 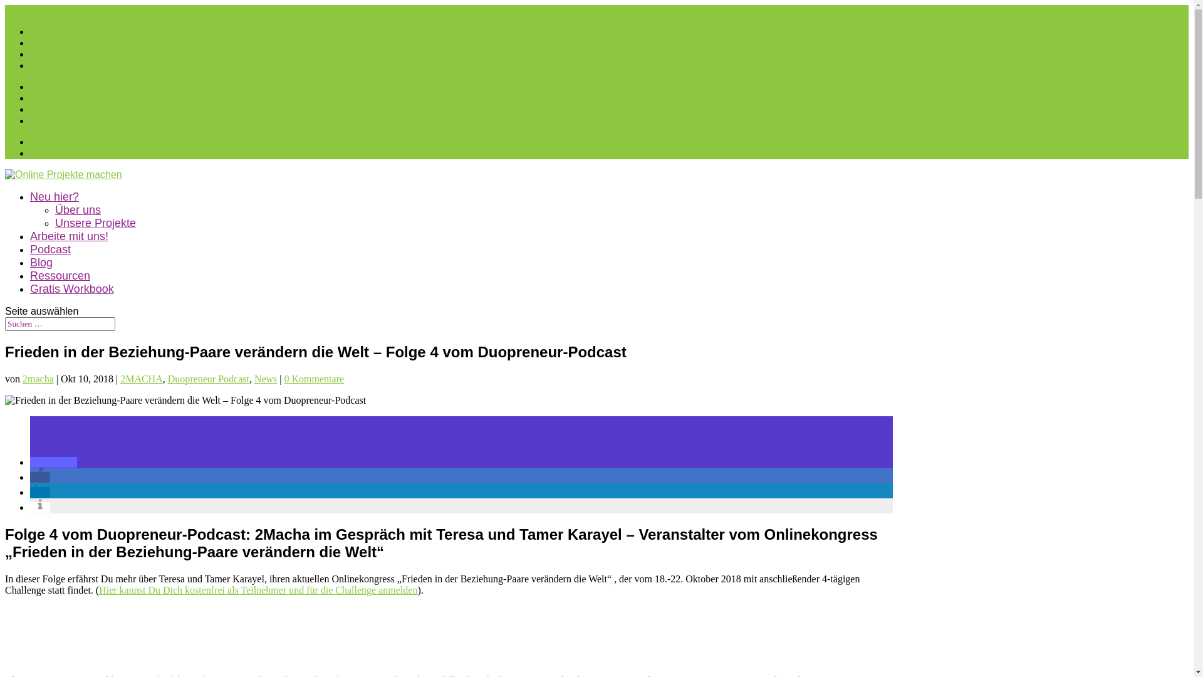 I want to click on Neu hier?, so click(x=55, y=197).